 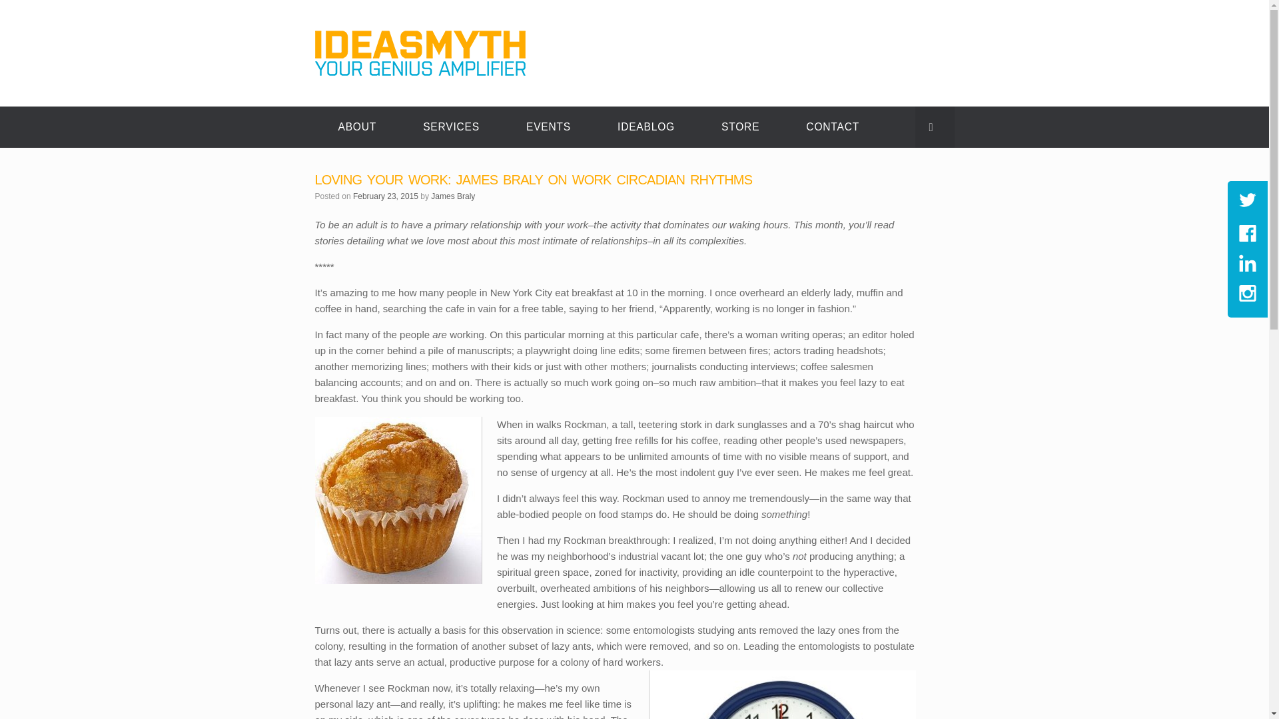 I want to click on February 23, 2015, so click(x=385, y=196).